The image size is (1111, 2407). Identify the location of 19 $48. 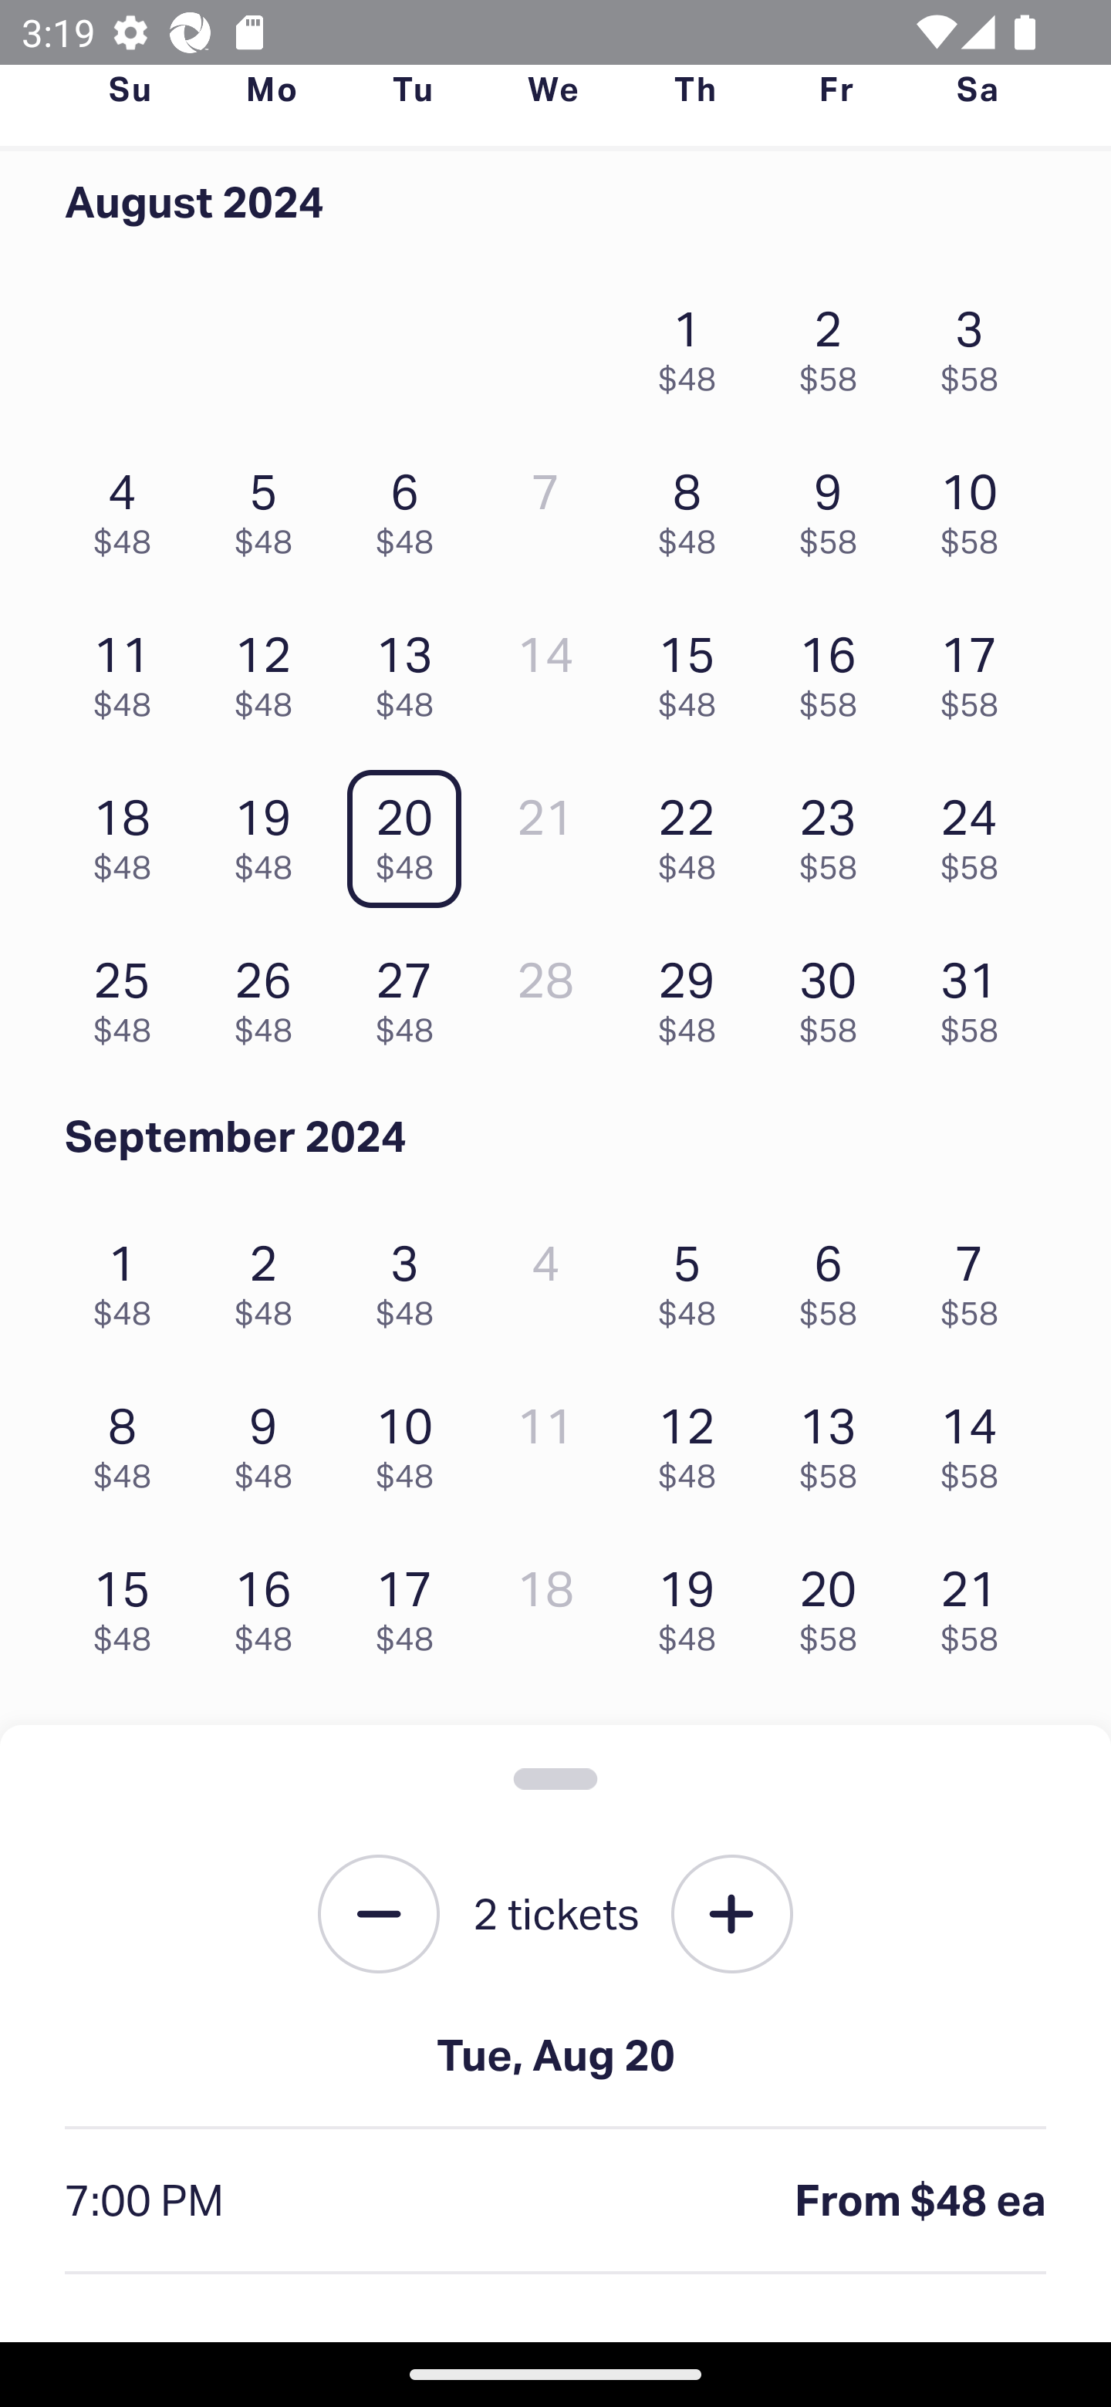
(694, 1604).